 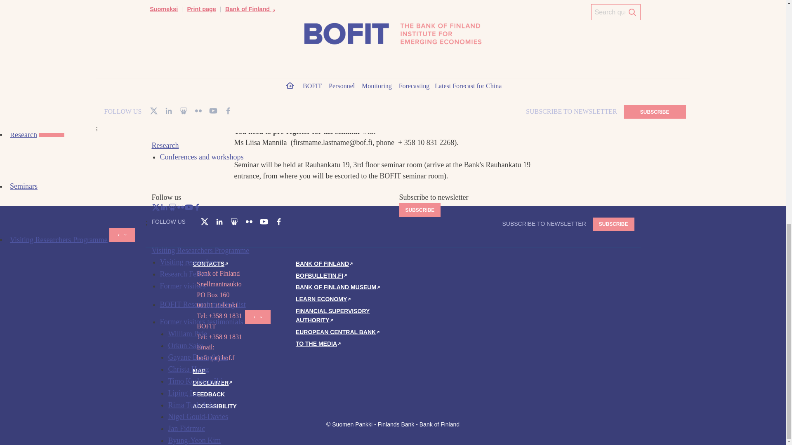 What do you see at coordinates (332, 316) in the screenshot?
I see `Financial Supervisory Authority` at bounding box center [332, 316].